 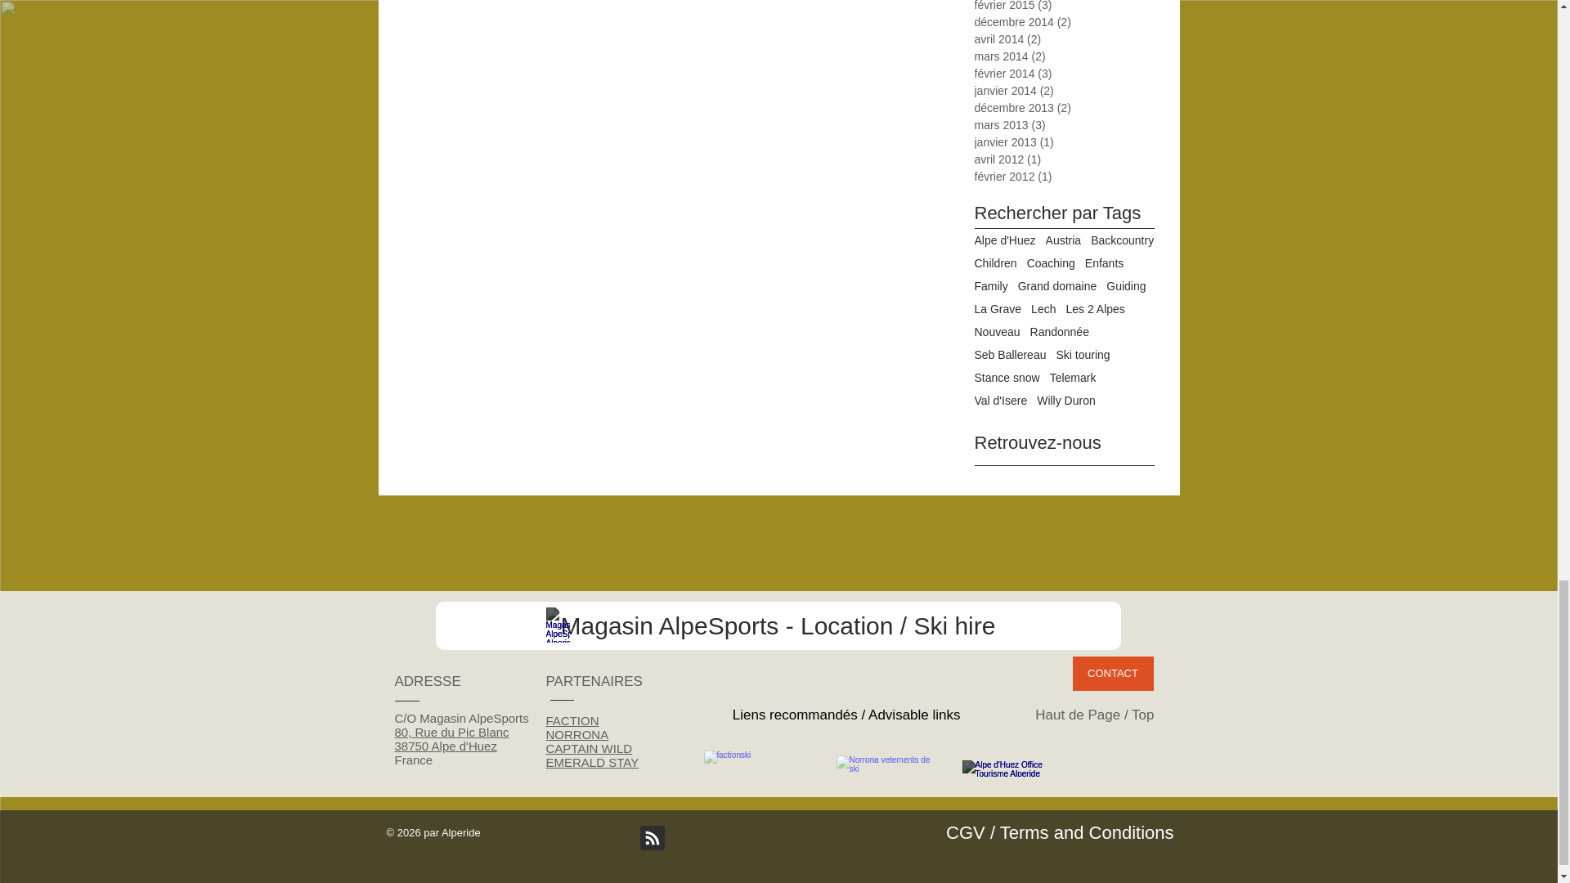 What do you see at coordinates (883, 765) in the screenshot?
I see `Norrona` at bounding box center [883, 765].